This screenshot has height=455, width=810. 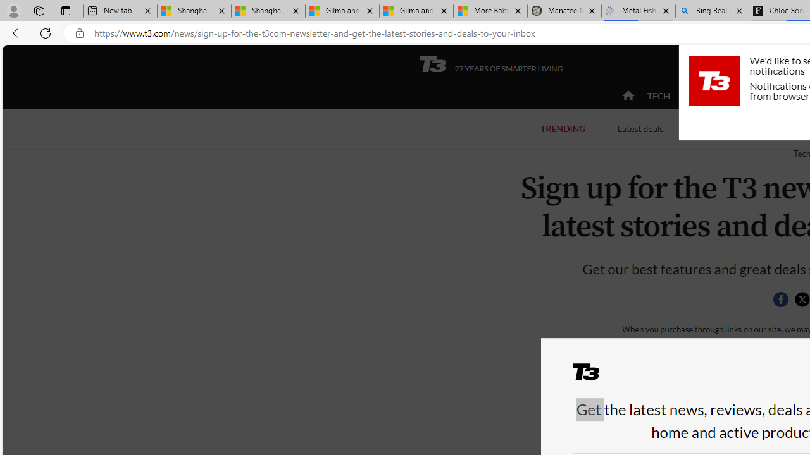 I want to click on HOME LIVING, so click(x=781, y=96).